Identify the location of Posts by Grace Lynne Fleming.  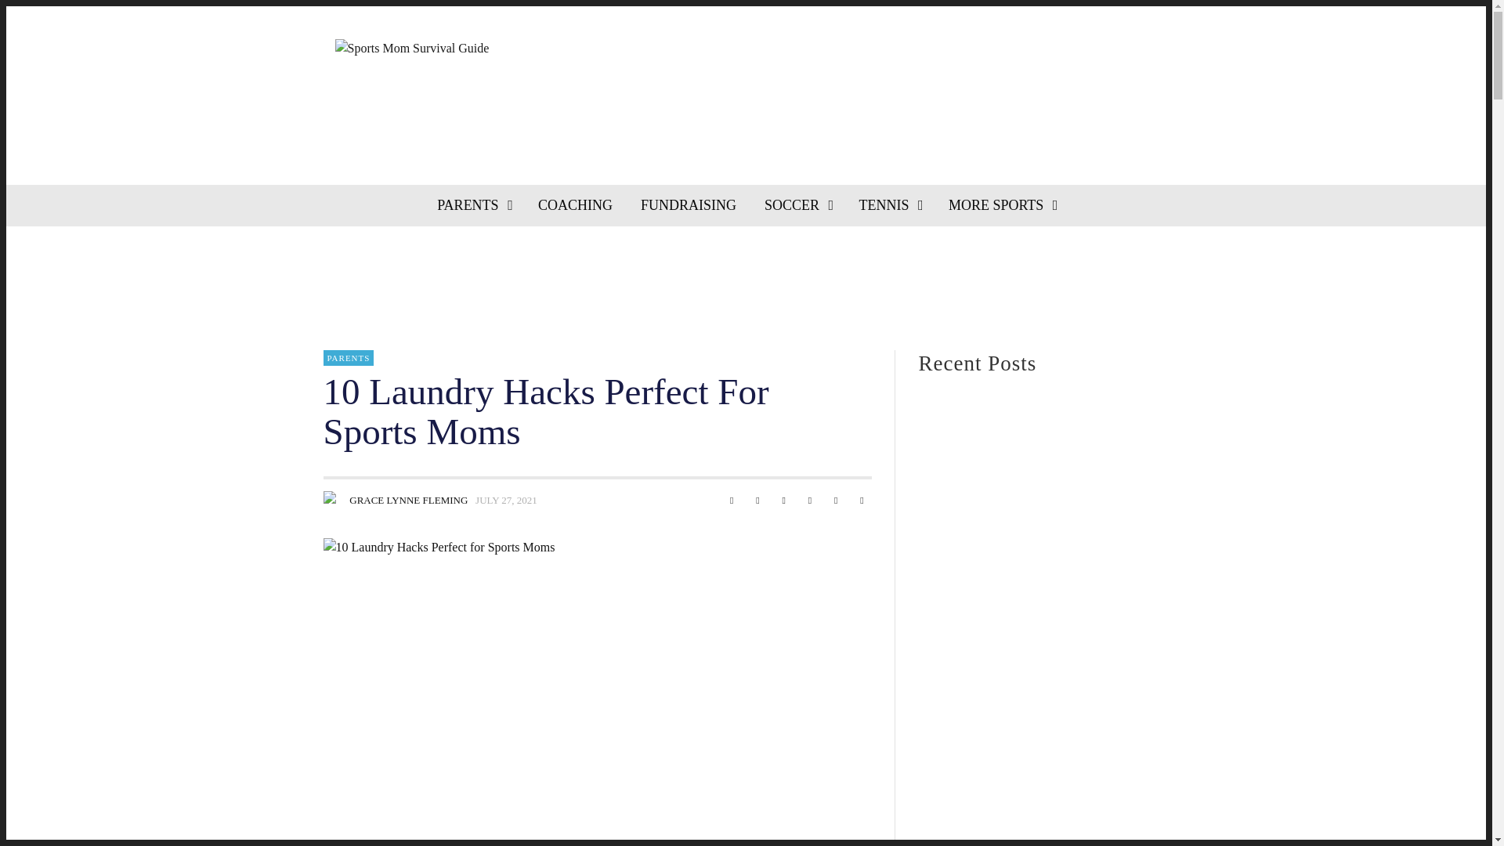
(332, 501).